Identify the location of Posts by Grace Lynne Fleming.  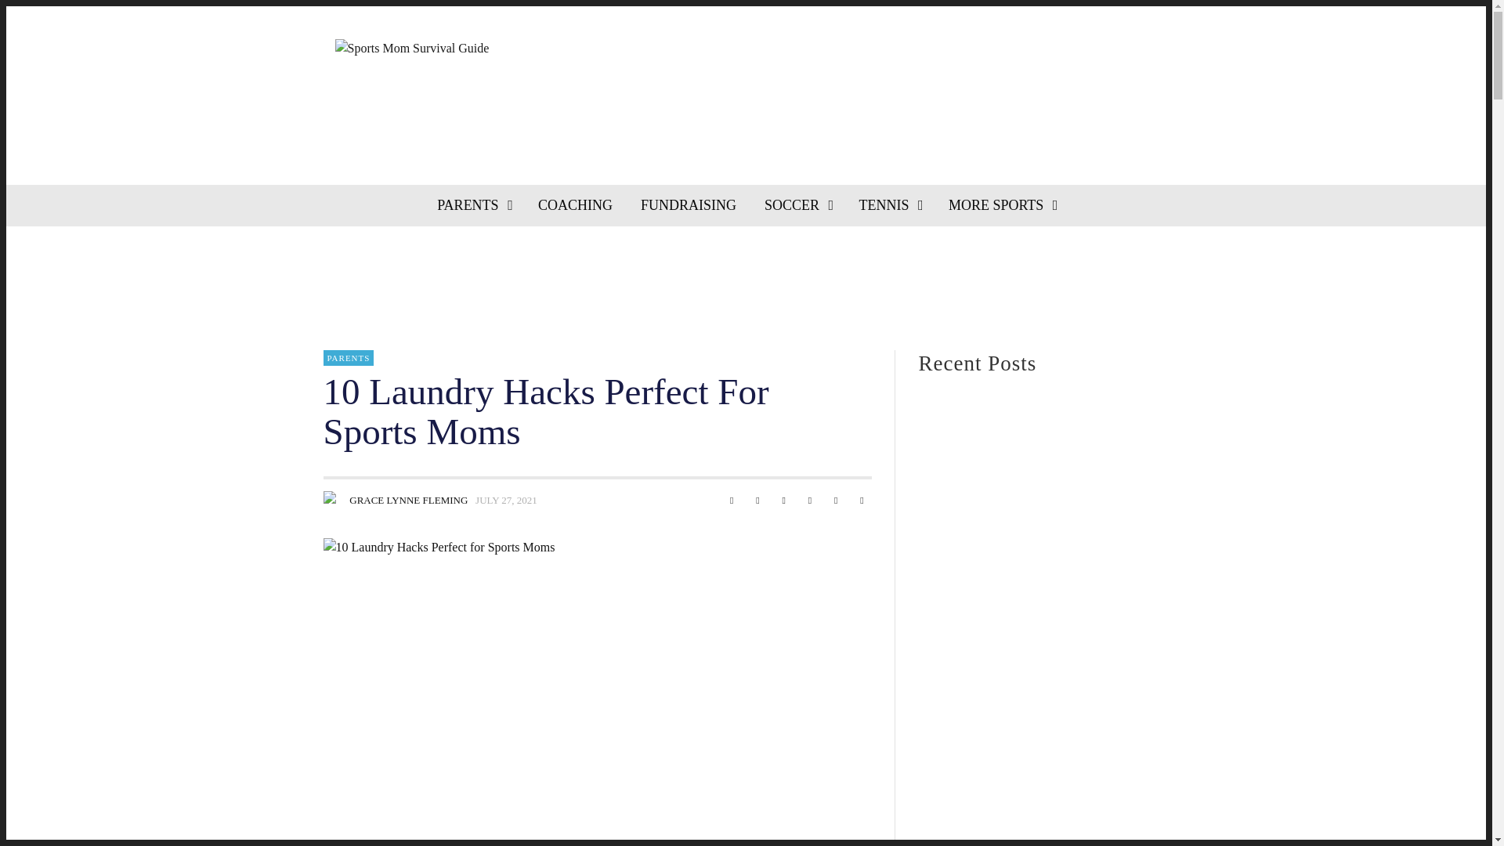
(332, 501).